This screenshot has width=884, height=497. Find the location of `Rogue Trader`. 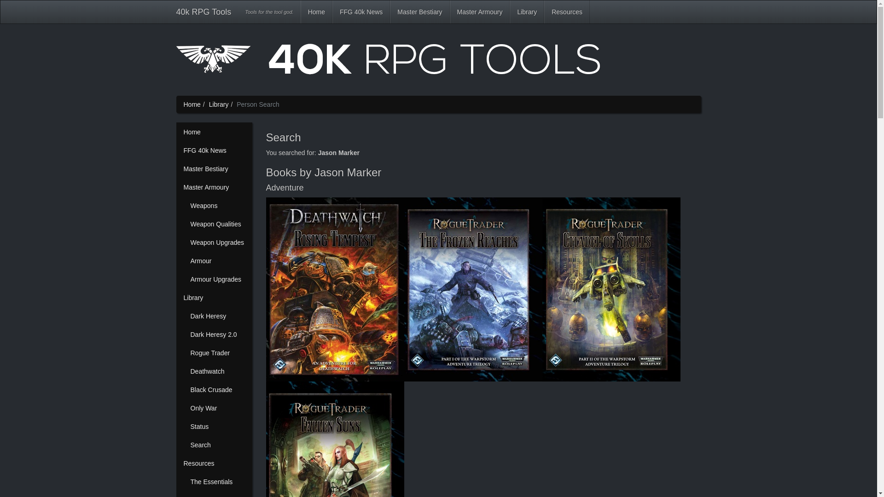

Rogue Trader is located at coordinates (217, 353).